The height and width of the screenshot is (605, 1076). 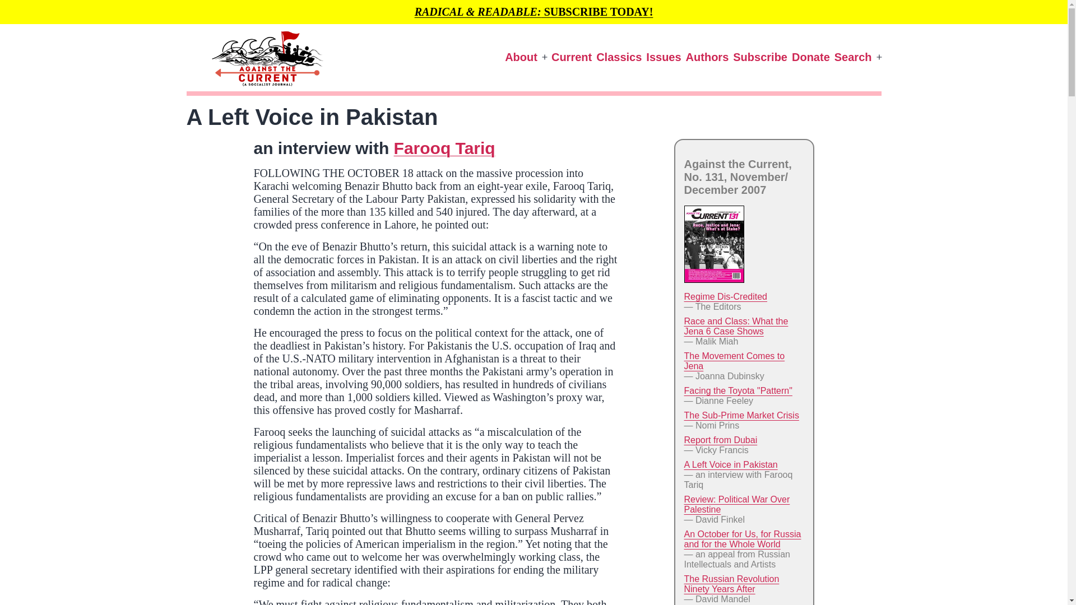 I want to click on Issues, so click(x=664, y=57).